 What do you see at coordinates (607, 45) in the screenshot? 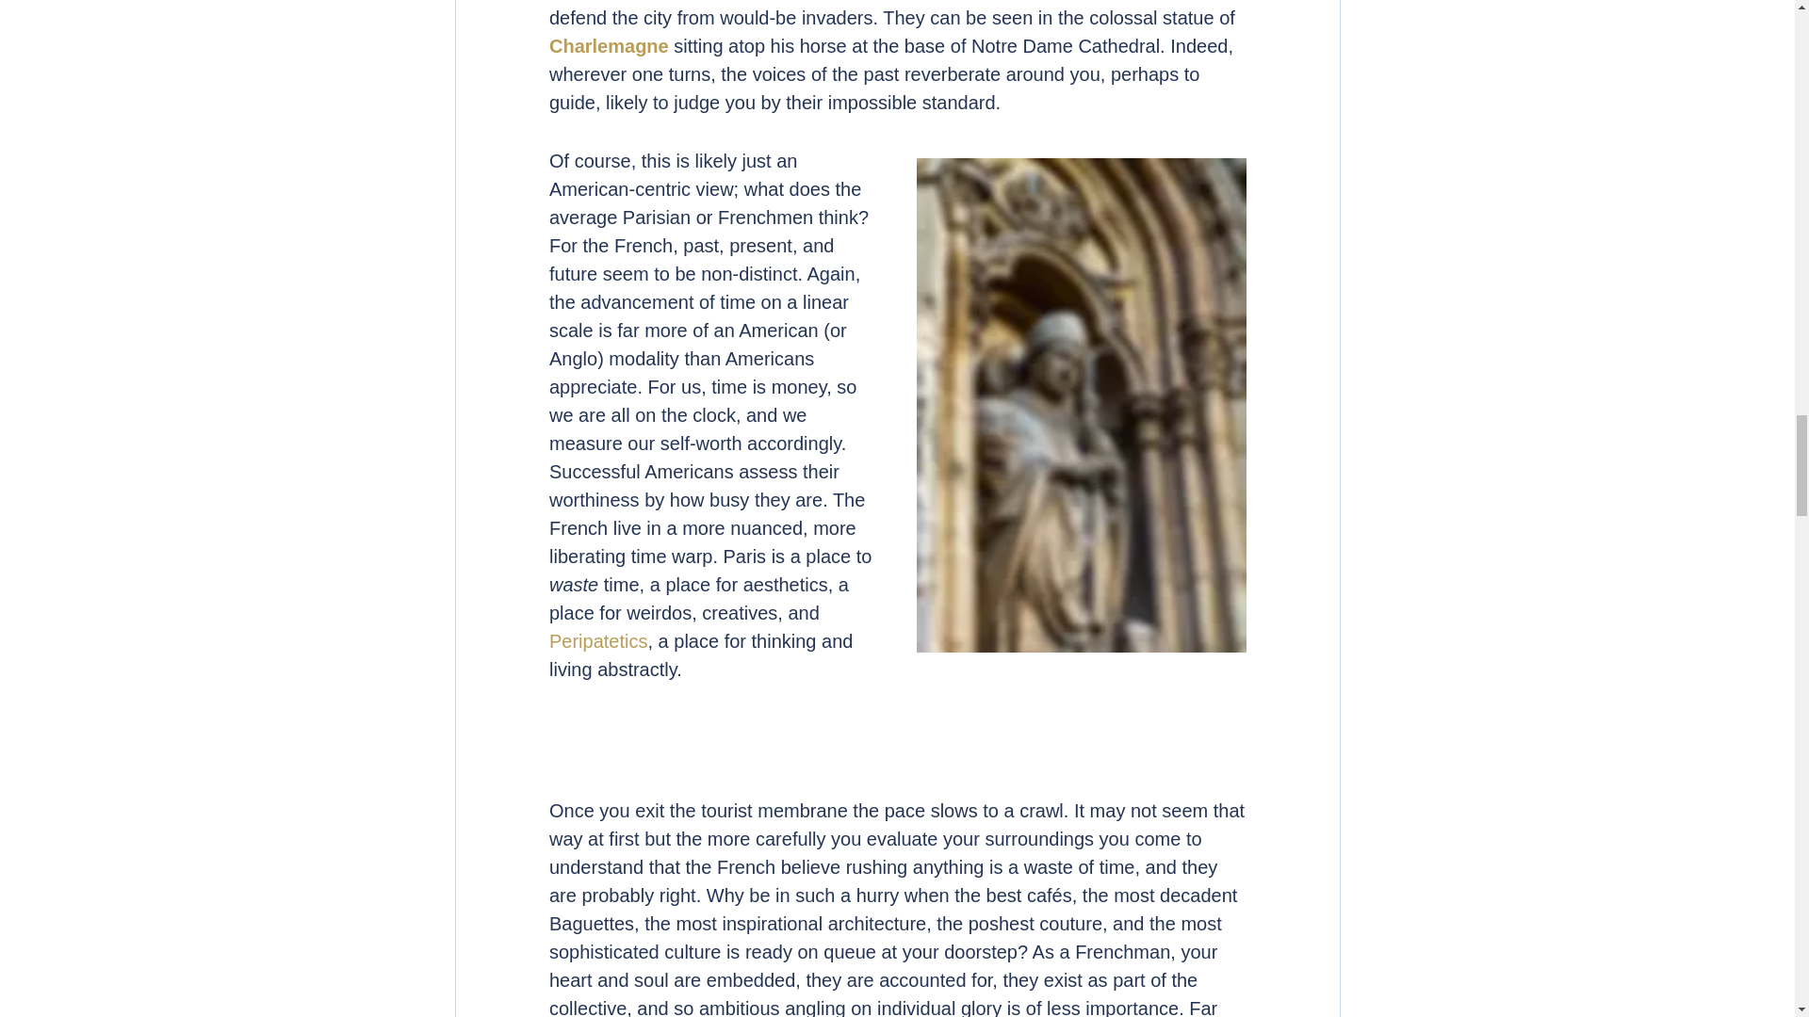
I see `Charlemagne` at bounding box center [607, 45].